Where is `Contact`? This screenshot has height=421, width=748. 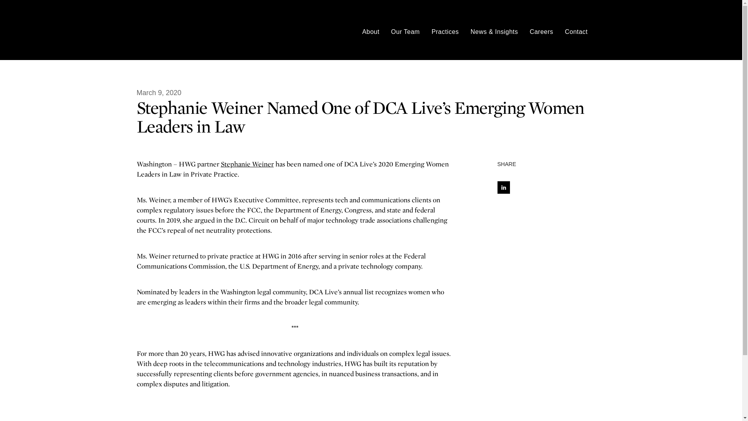
Contact is located at coordinates (576, 32).